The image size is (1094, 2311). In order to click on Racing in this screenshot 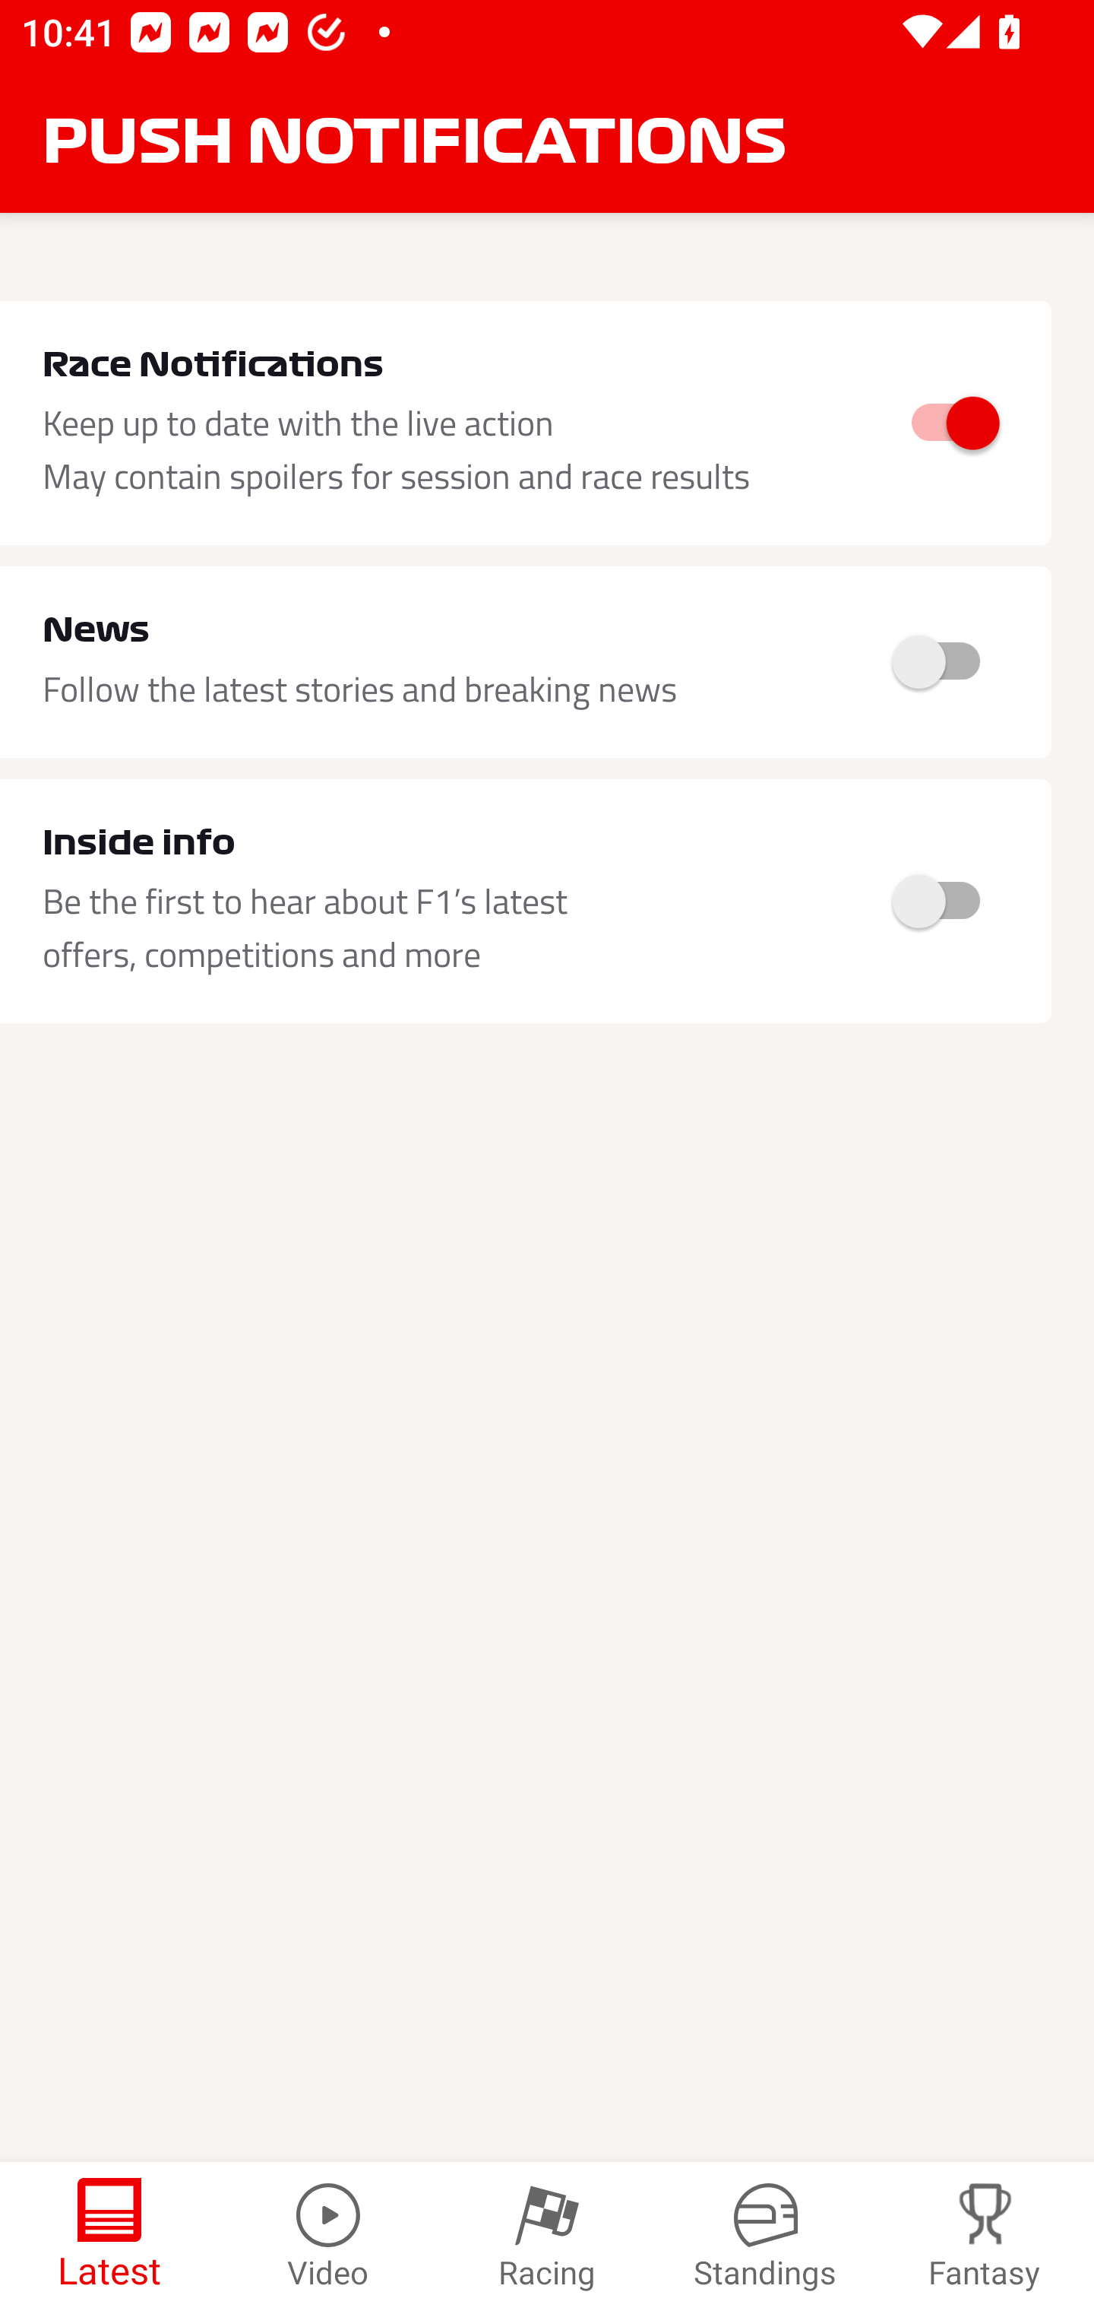, I will do `click(547, 2237)`.